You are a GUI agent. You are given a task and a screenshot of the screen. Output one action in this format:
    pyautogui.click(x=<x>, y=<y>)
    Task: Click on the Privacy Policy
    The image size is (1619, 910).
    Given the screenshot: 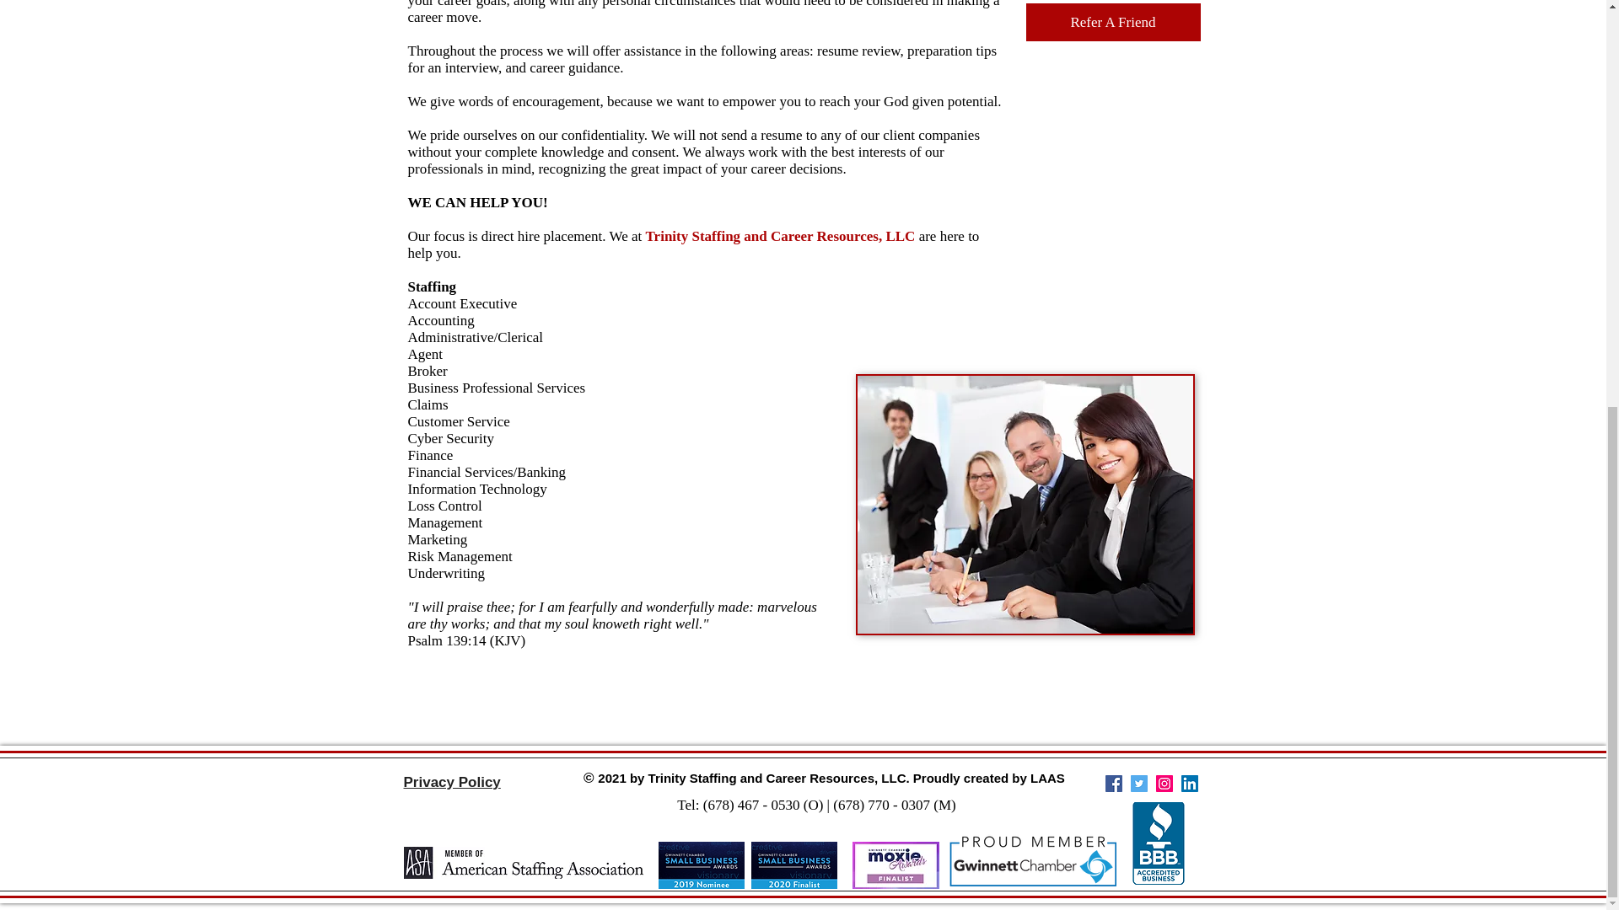 What is the action you would take?
    pyautogui.click(x=452, y=782)
    